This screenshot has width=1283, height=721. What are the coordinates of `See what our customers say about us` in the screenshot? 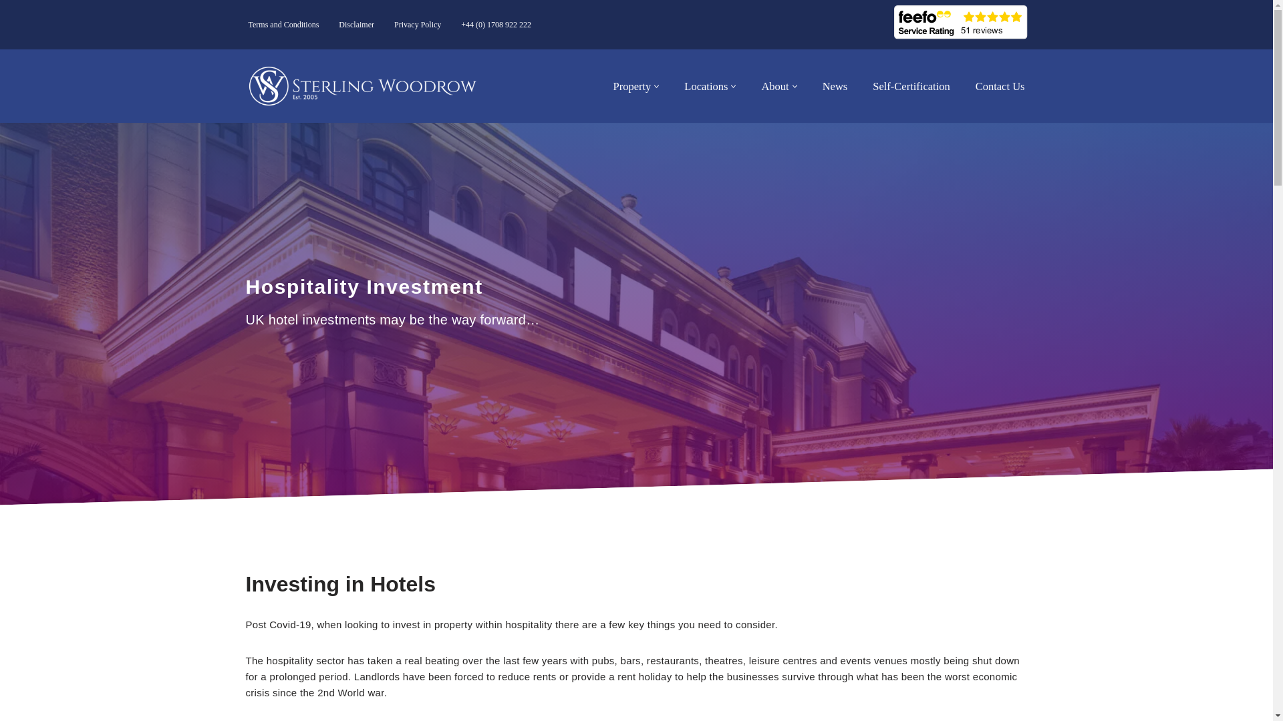 It's located at (961, 22).